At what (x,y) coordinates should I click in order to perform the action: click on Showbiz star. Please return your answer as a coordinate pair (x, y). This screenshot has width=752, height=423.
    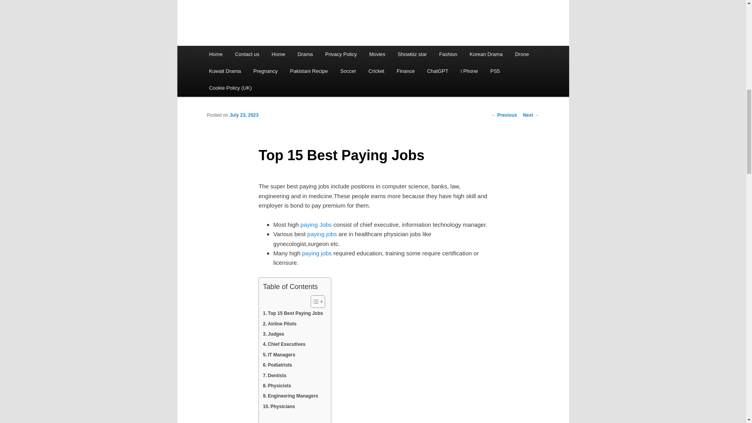
    Looking at the image, I should click on (412, 54).